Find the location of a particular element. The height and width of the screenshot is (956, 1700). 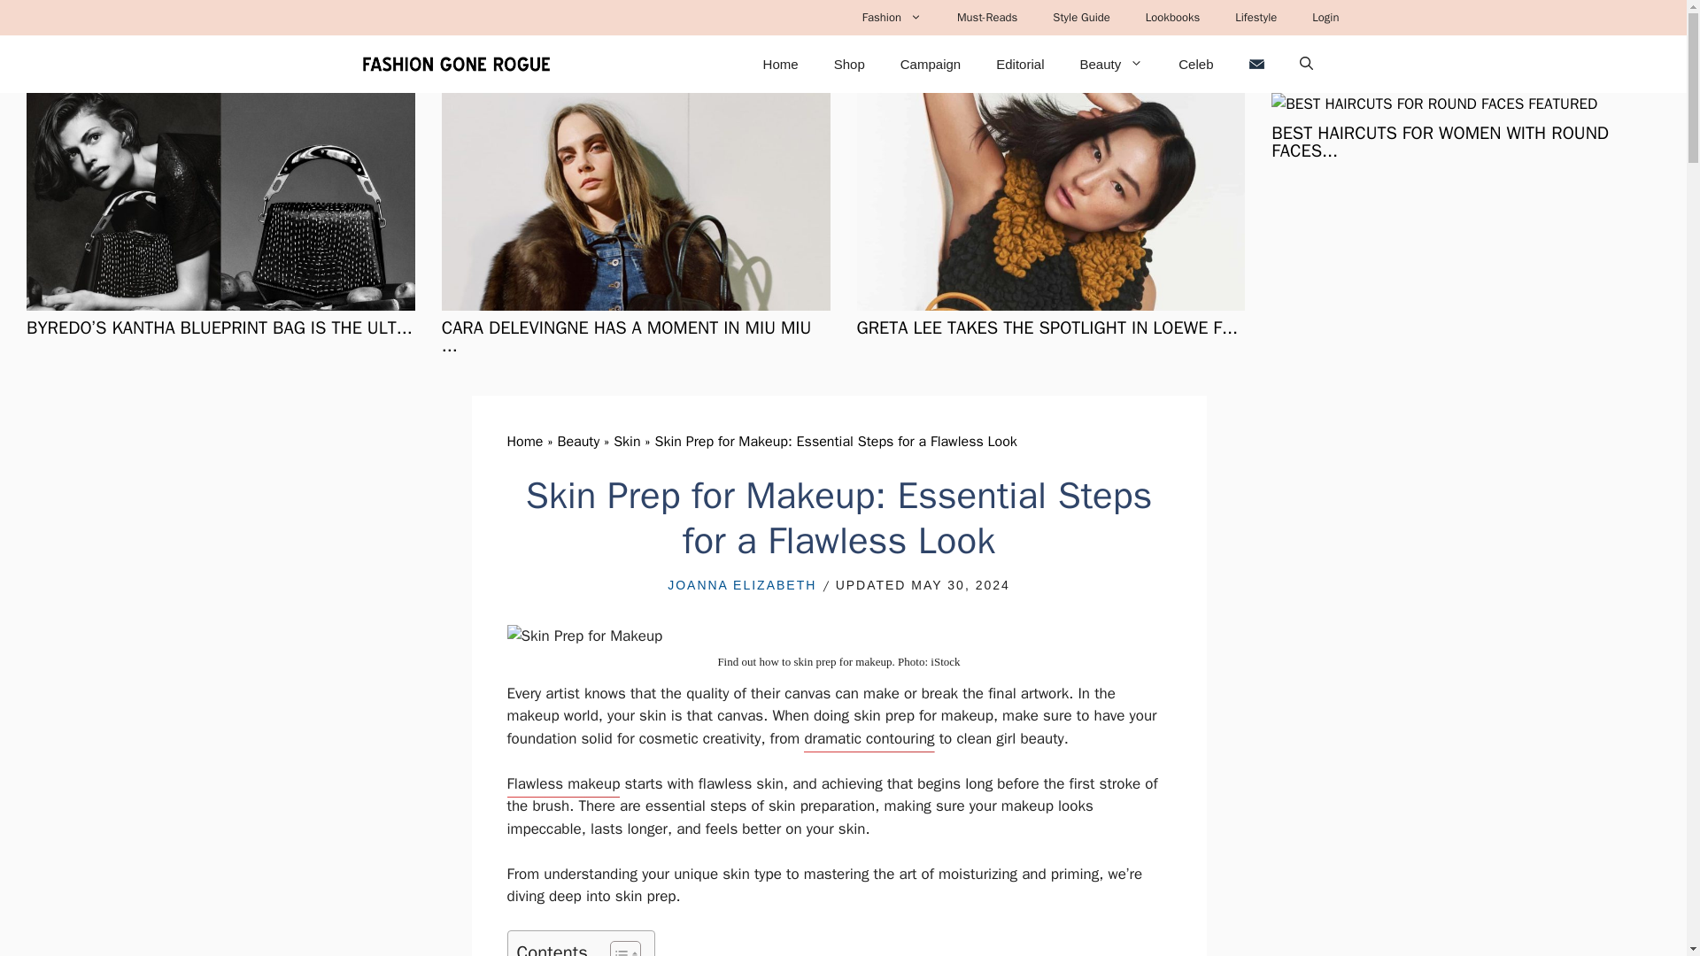

Flawless makeup is located at coordinates (563, 785).